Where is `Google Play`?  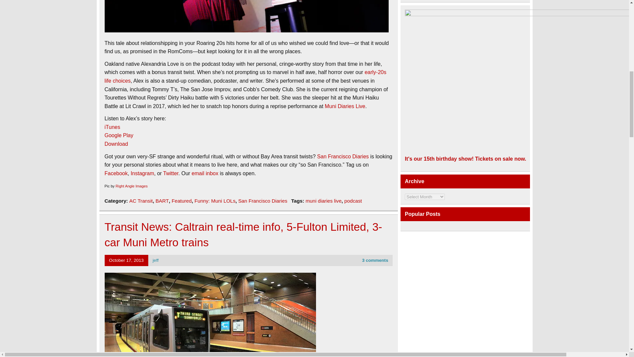 Google Play is located at coordinates (119, 135).